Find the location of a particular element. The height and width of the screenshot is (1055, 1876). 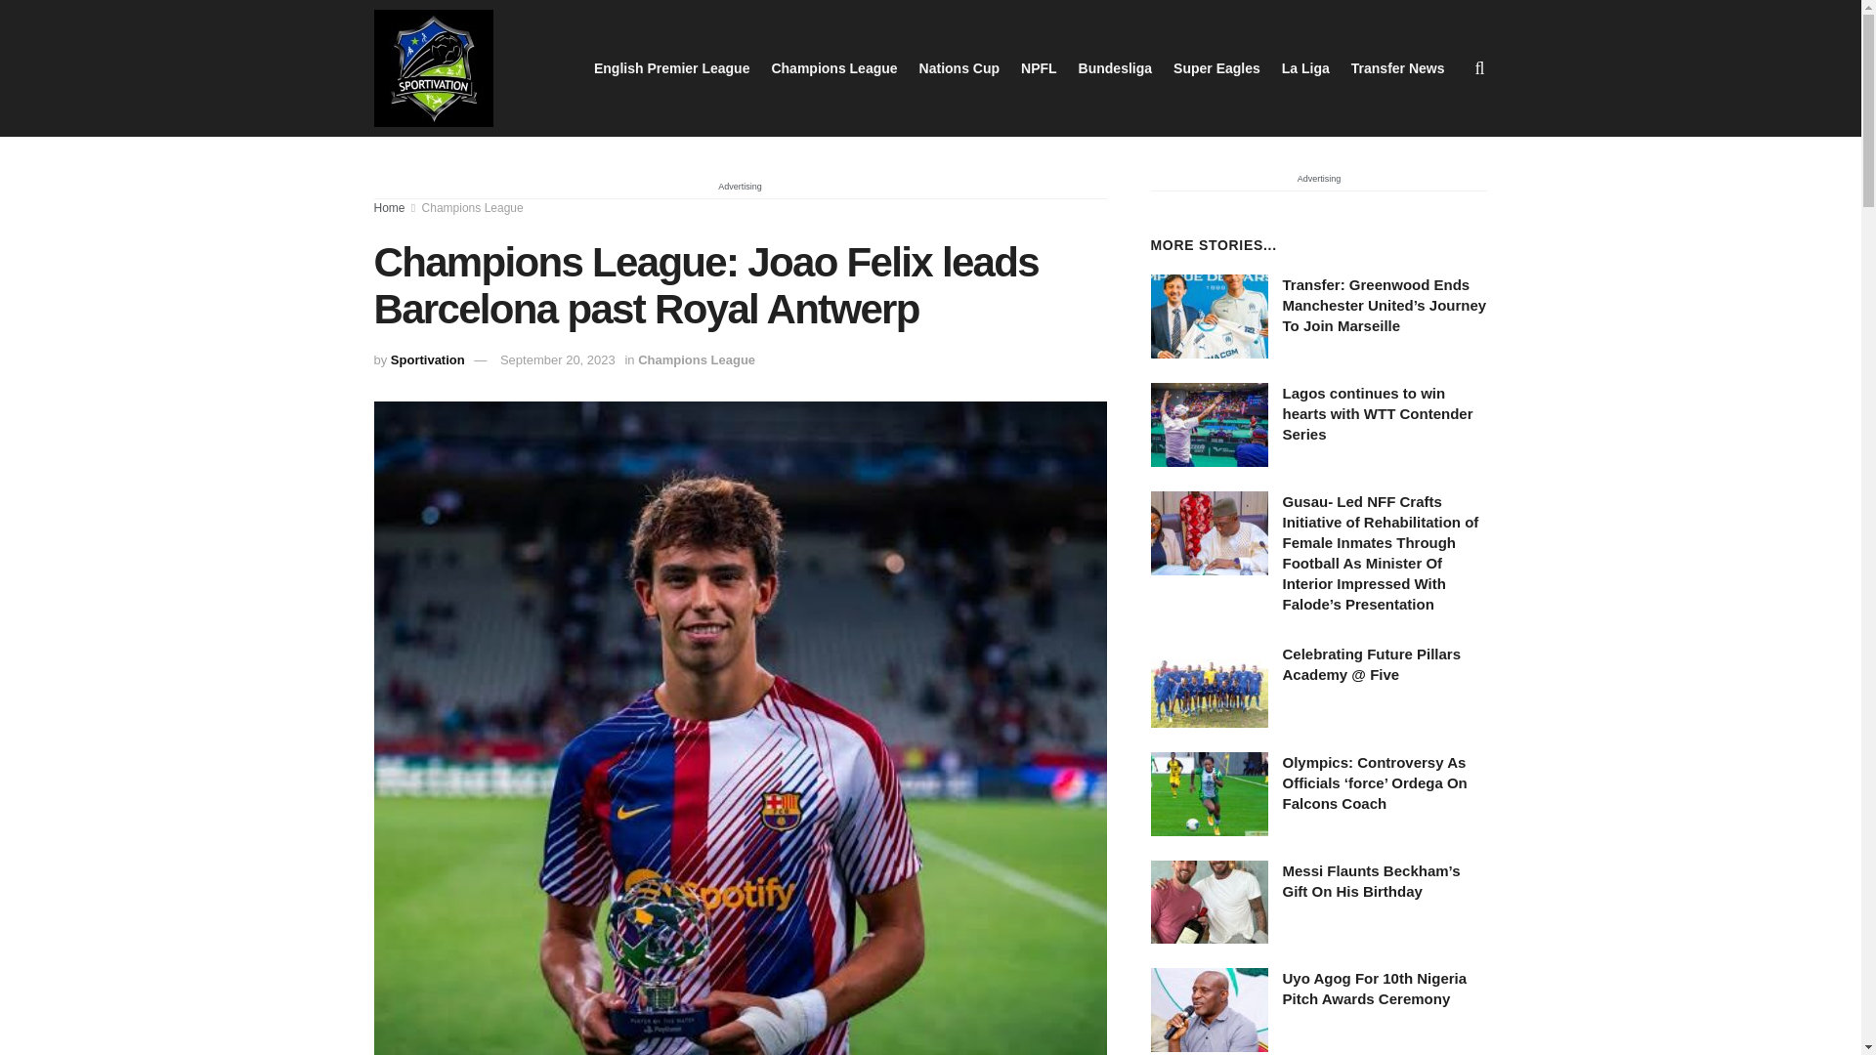

La Liga is located at coordinates (1305, 68).